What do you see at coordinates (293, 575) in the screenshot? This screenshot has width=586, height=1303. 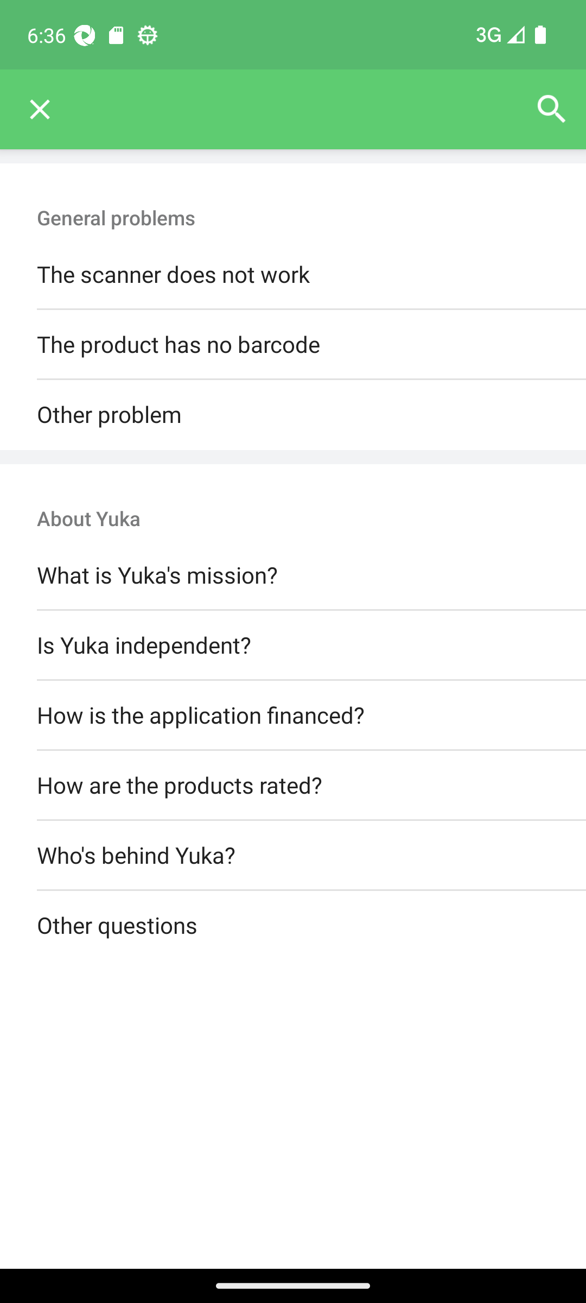 I see `What is Yuka's mission?` at bounding box center [293, 575].